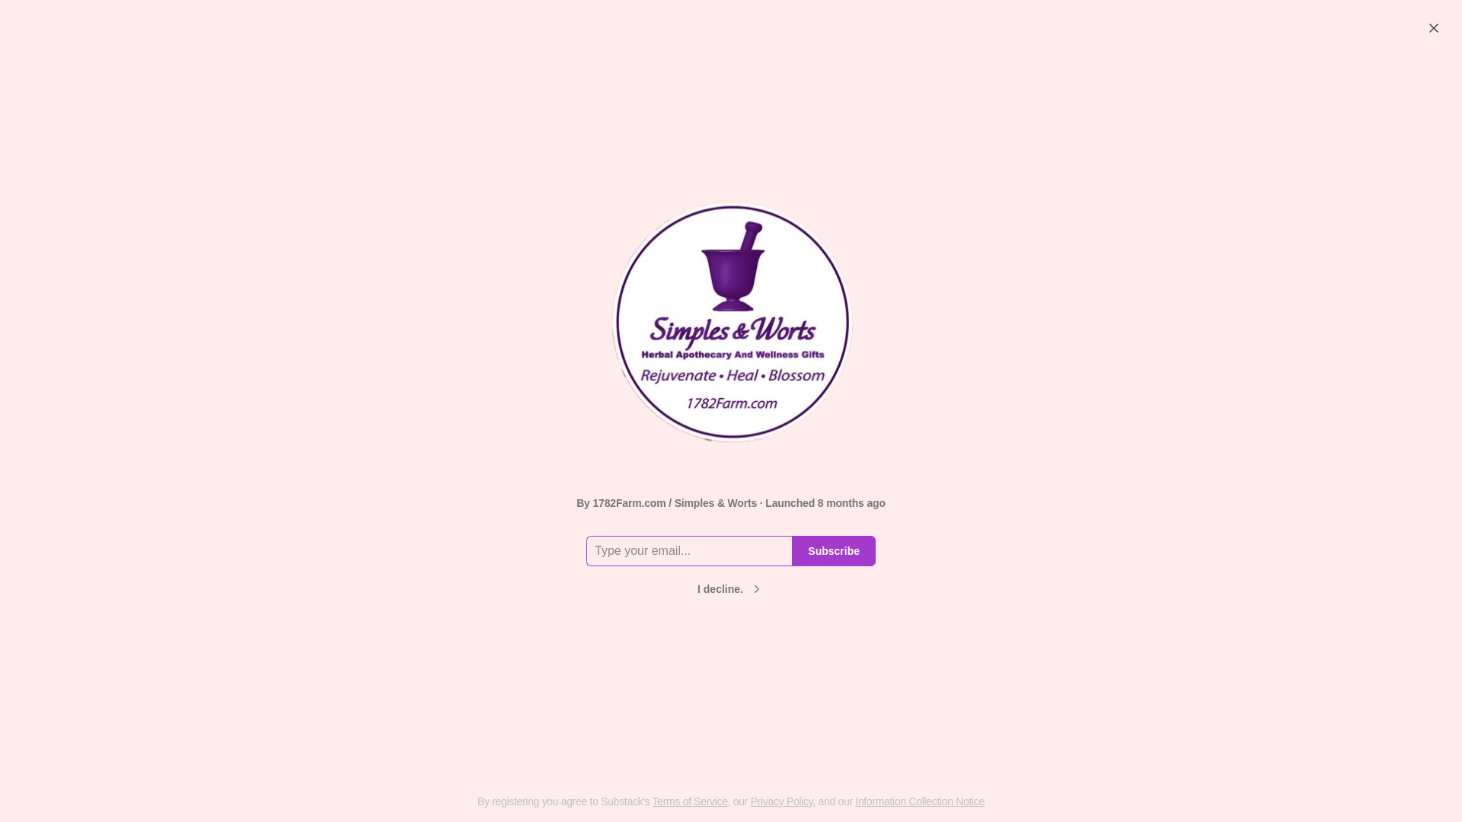  Describe the element at coordinates (1027, 74) in the screenshot. I see `Leaderboard` at that location.